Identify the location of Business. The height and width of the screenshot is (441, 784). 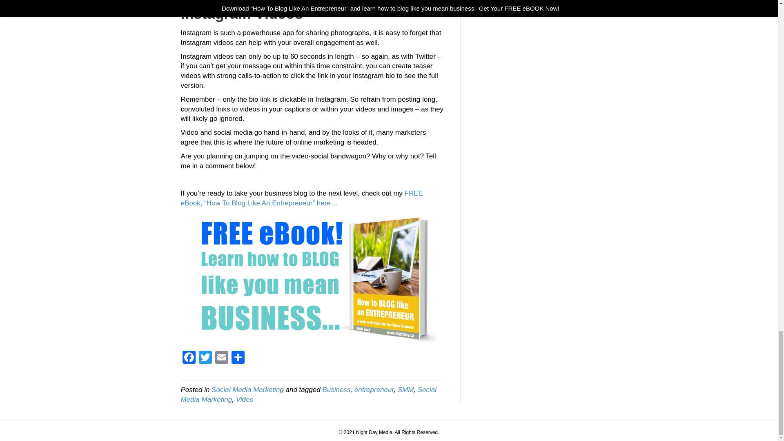
(336, 390).